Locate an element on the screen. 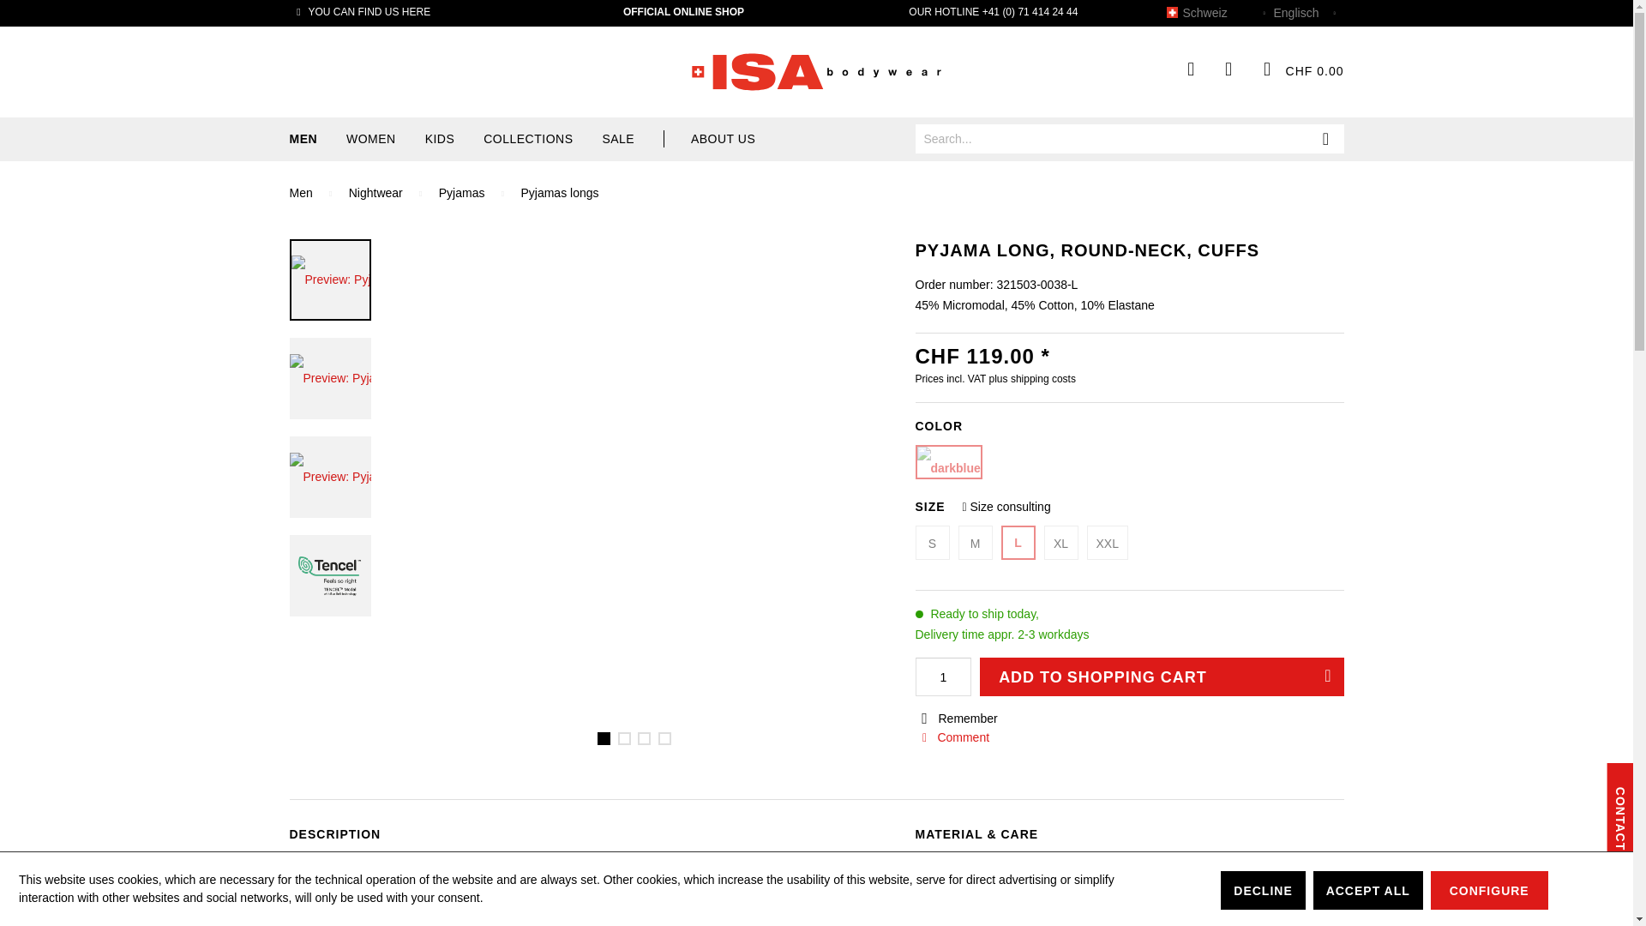  Women is located at coordinates (383, 139).